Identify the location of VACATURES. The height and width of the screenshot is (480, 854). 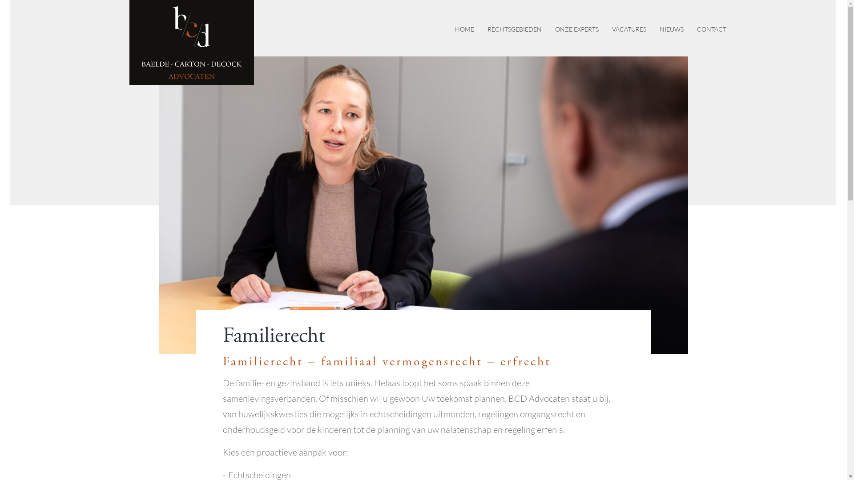
(629, 29).